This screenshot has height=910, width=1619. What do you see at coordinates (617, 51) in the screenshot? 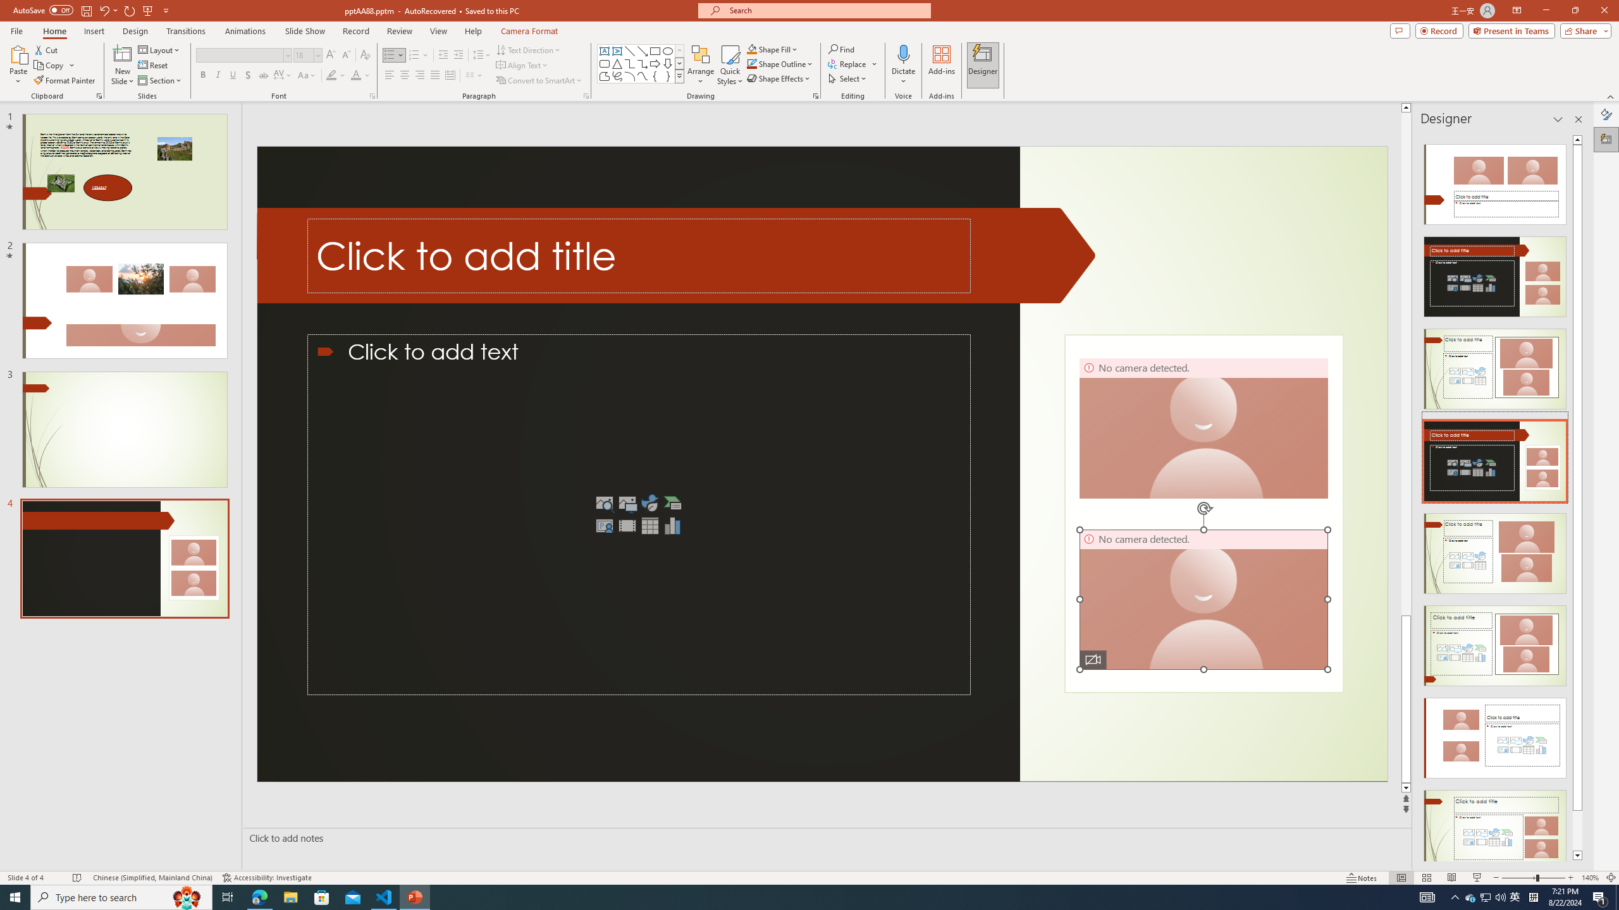
I see `Vertical Text Box` at bounding box center [617, 51].